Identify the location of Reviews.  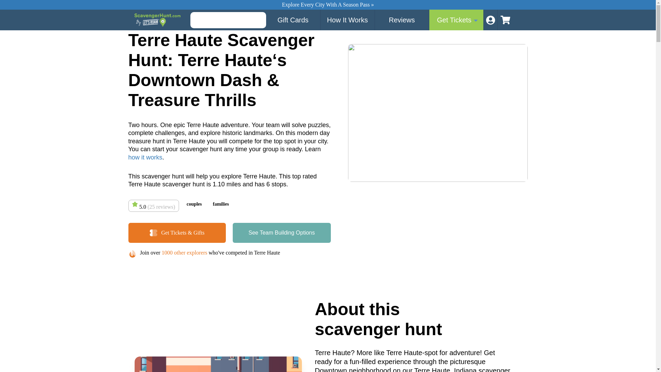
(402, 20).